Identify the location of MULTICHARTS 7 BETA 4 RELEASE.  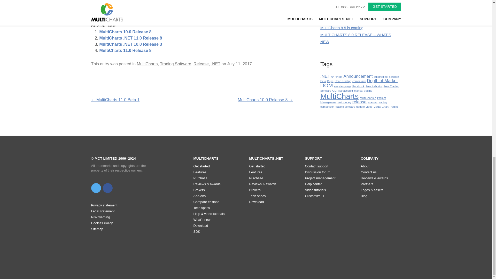
(352, 21).